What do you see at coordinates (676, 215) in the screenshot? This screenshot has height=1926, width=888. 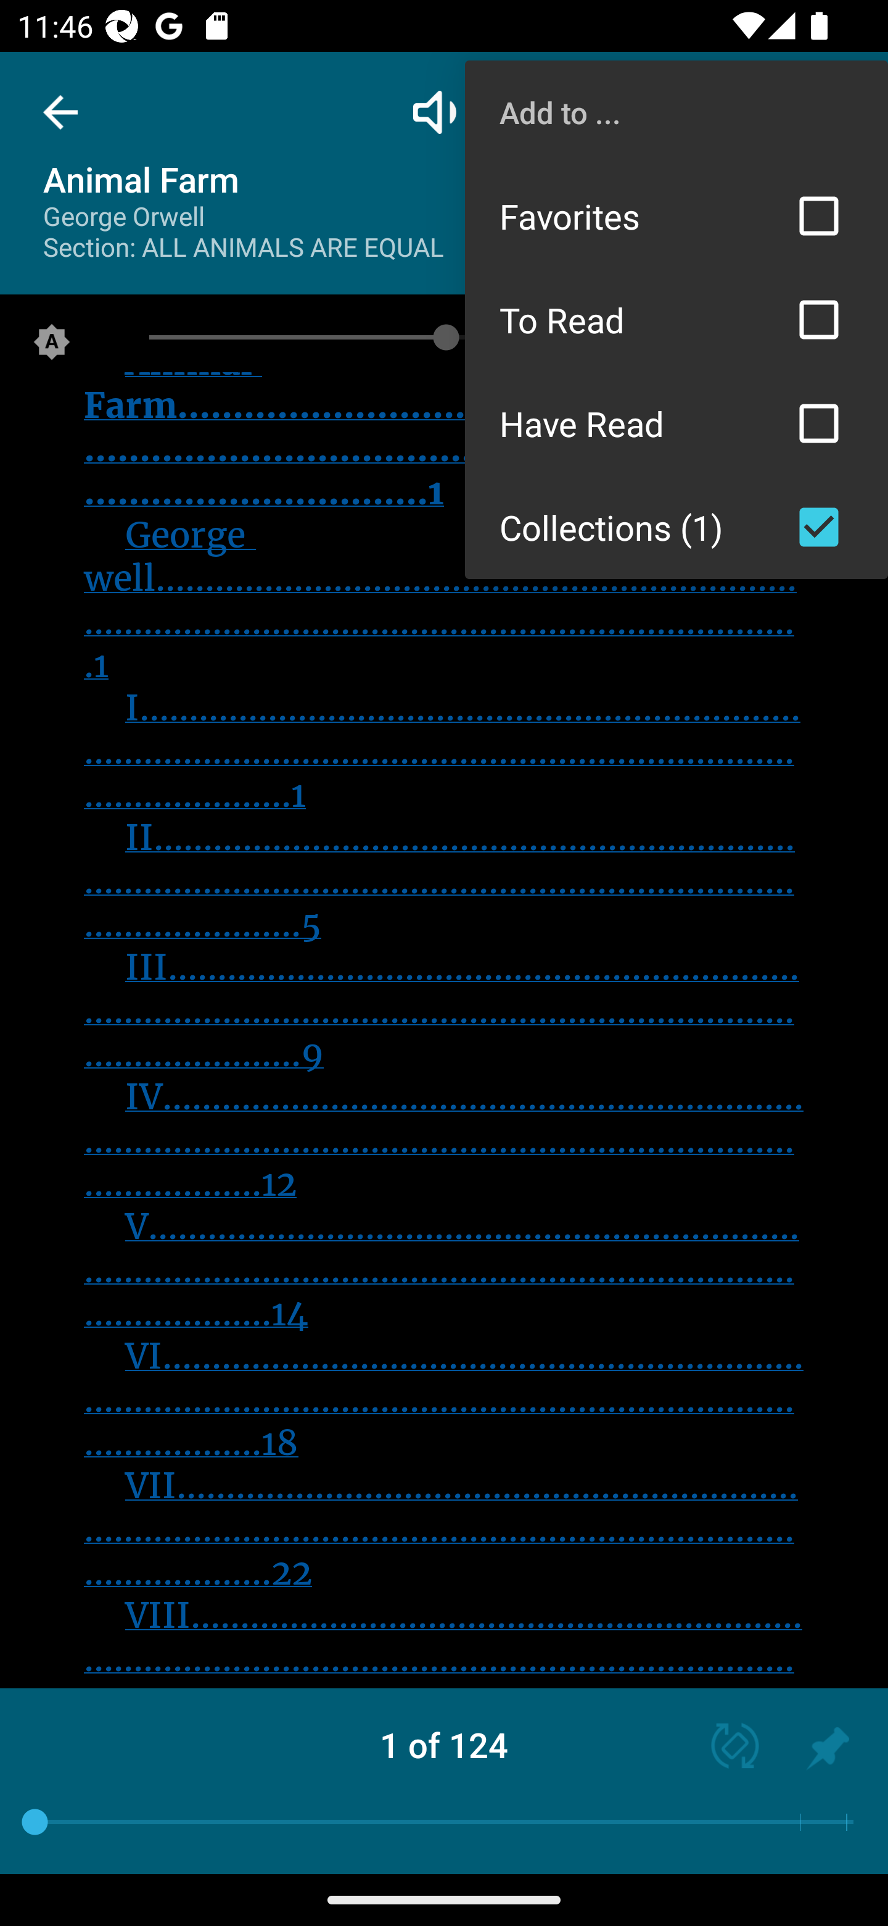 I see `Favorites` at bounding box center [676, 215].